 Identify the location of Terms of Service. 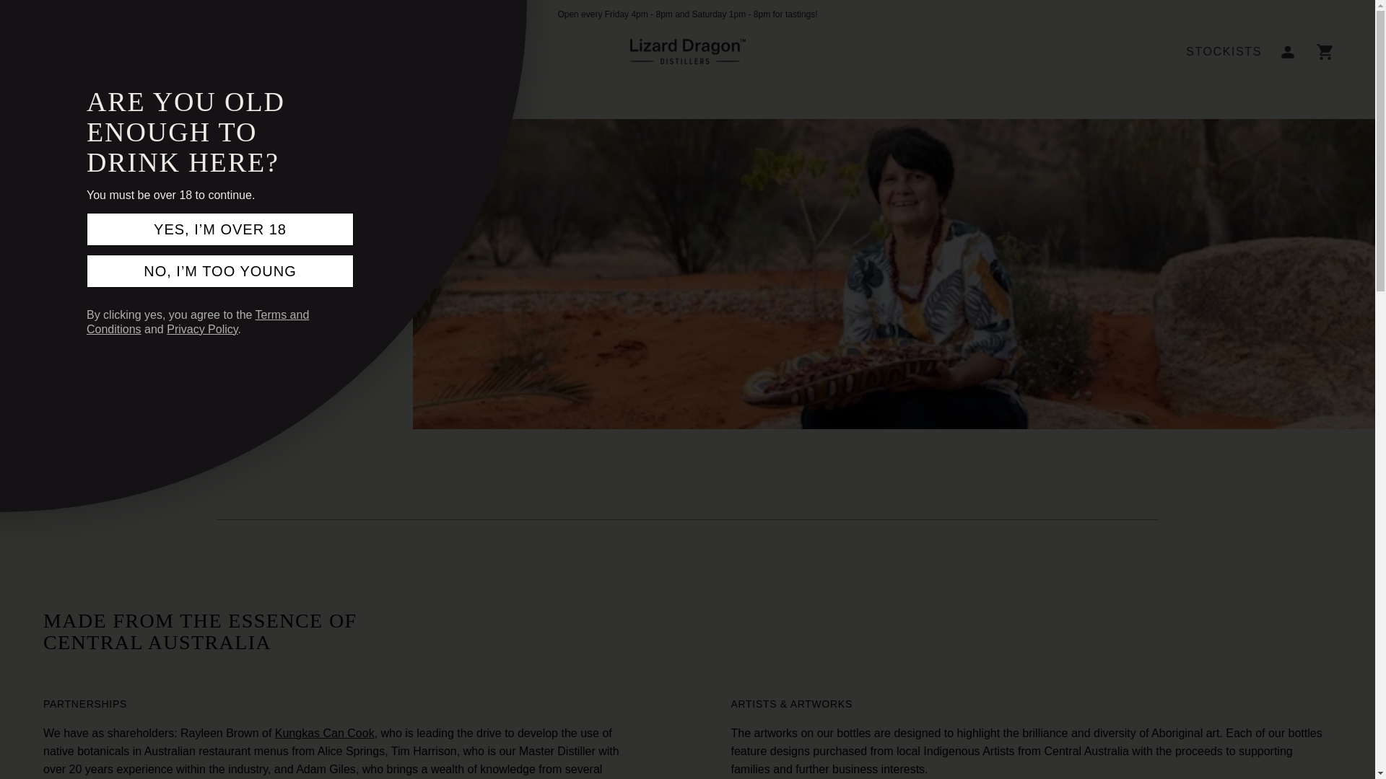
(198, 322).